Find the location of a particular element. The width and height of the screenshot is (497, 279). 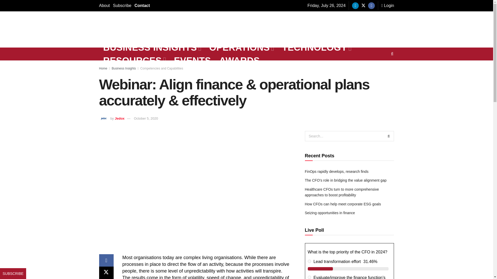

43 is located at coordinates (309, 277).